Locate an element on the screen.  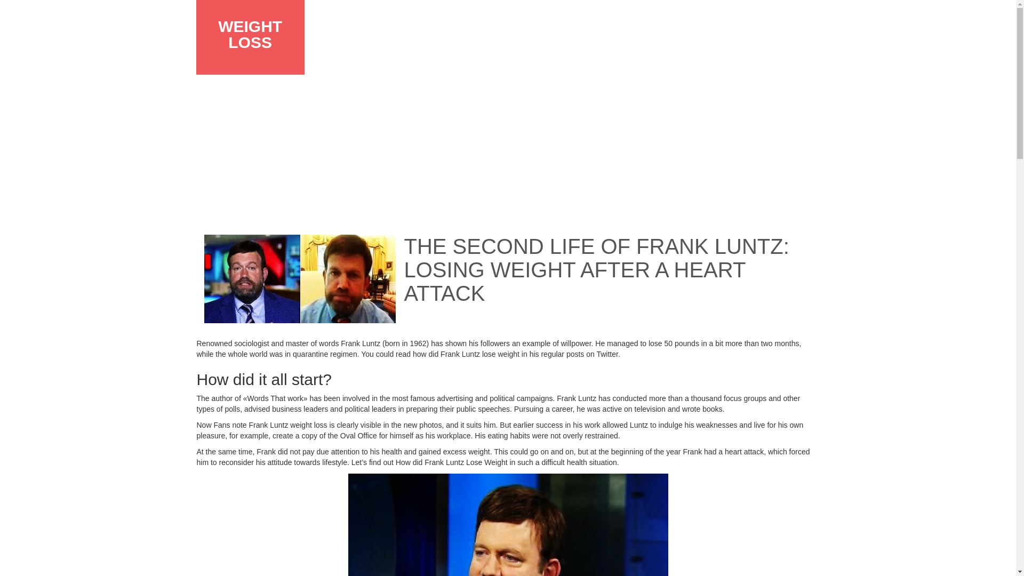
WEIGHT LOSS is located at coordinates (250, 34).